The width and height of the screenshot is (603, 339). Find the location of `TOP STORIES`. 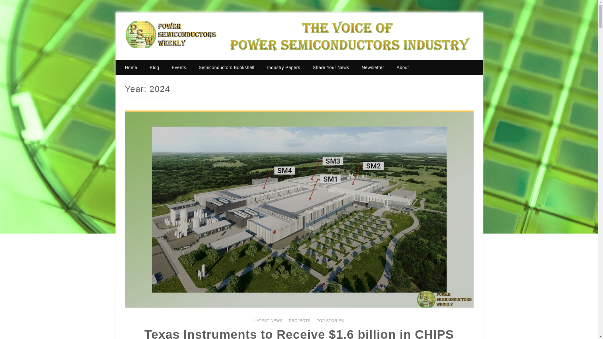

TOP STORIES is located at coordinates (330, 321).